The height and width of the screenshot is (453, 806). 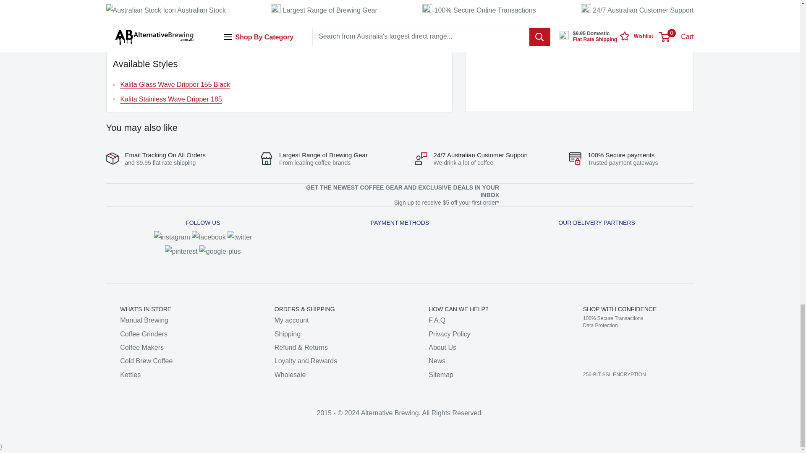 I want to click on Facebook, so click(x=208, y=237).